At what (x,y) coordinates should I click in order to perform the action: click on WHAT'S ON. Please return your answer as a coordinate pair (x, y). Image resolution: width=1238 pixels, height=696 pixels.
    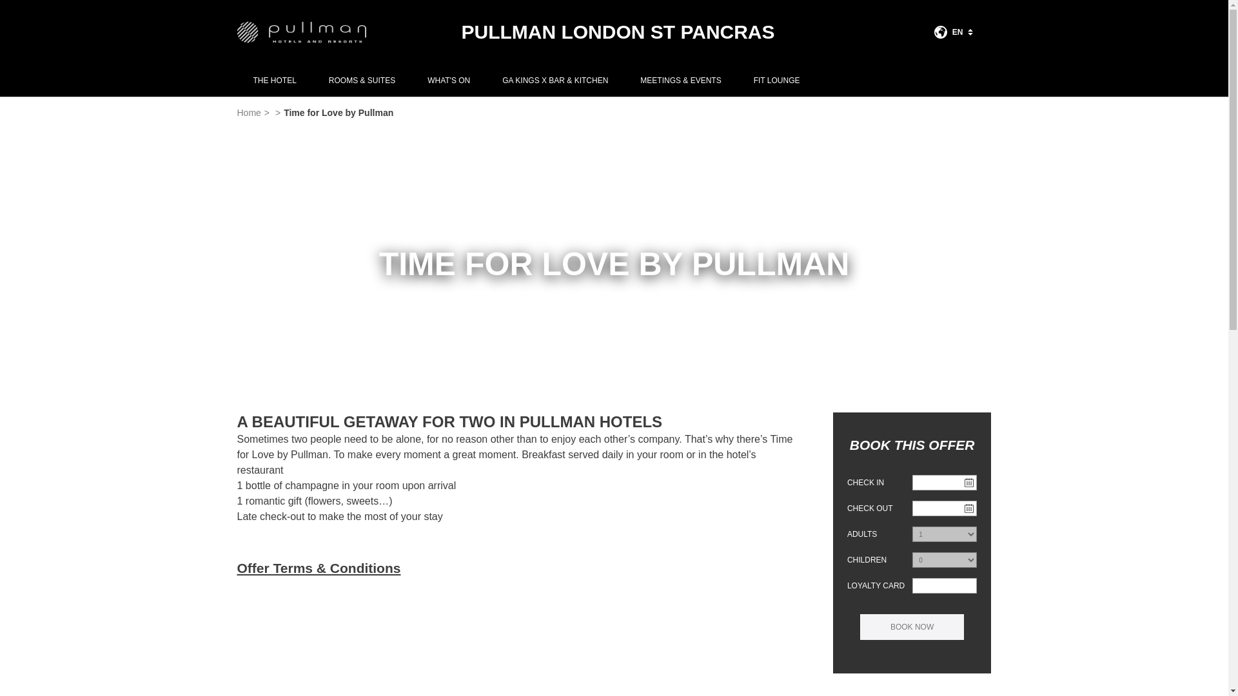
    Looking at the image, I should click on (449, 81).